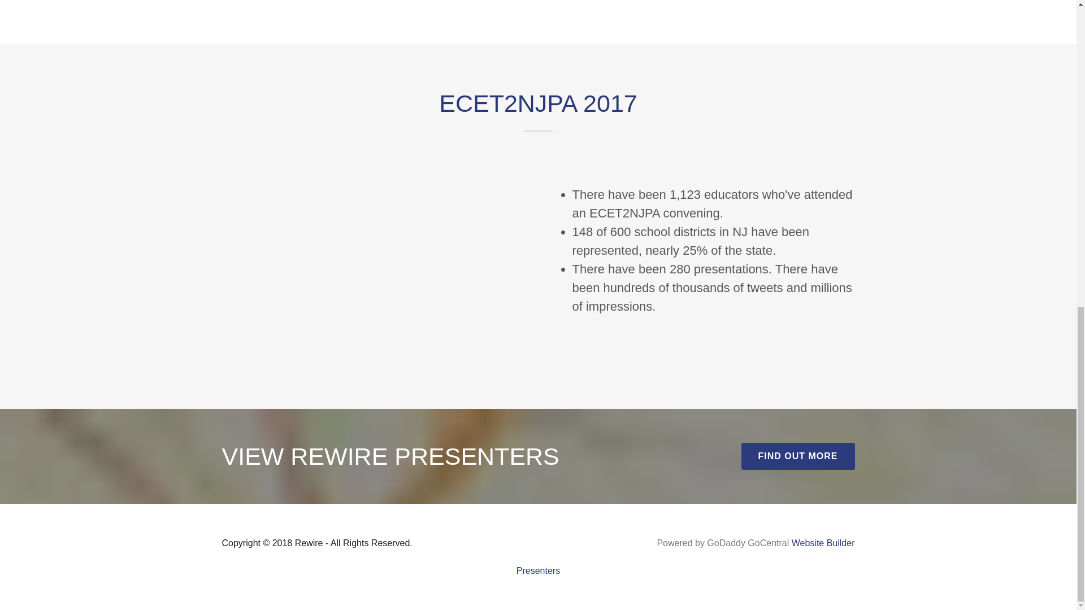 The height and width of the screenshot is (610, 1085). I want to click on FIND OUT MORE, so click(798, 456).